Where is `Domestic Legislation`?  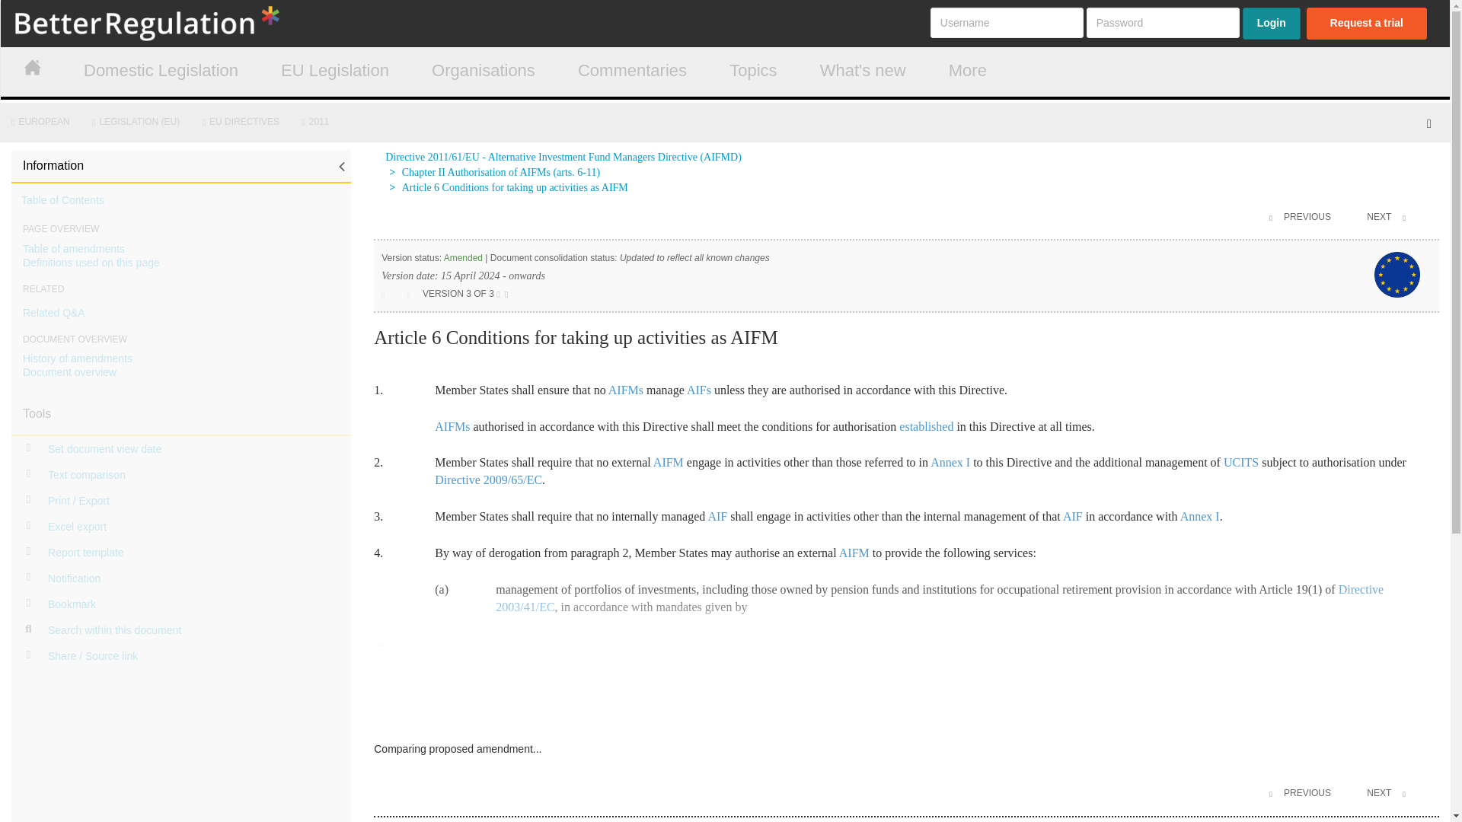
Domestic Legislation is located at coordinates (160, 72).